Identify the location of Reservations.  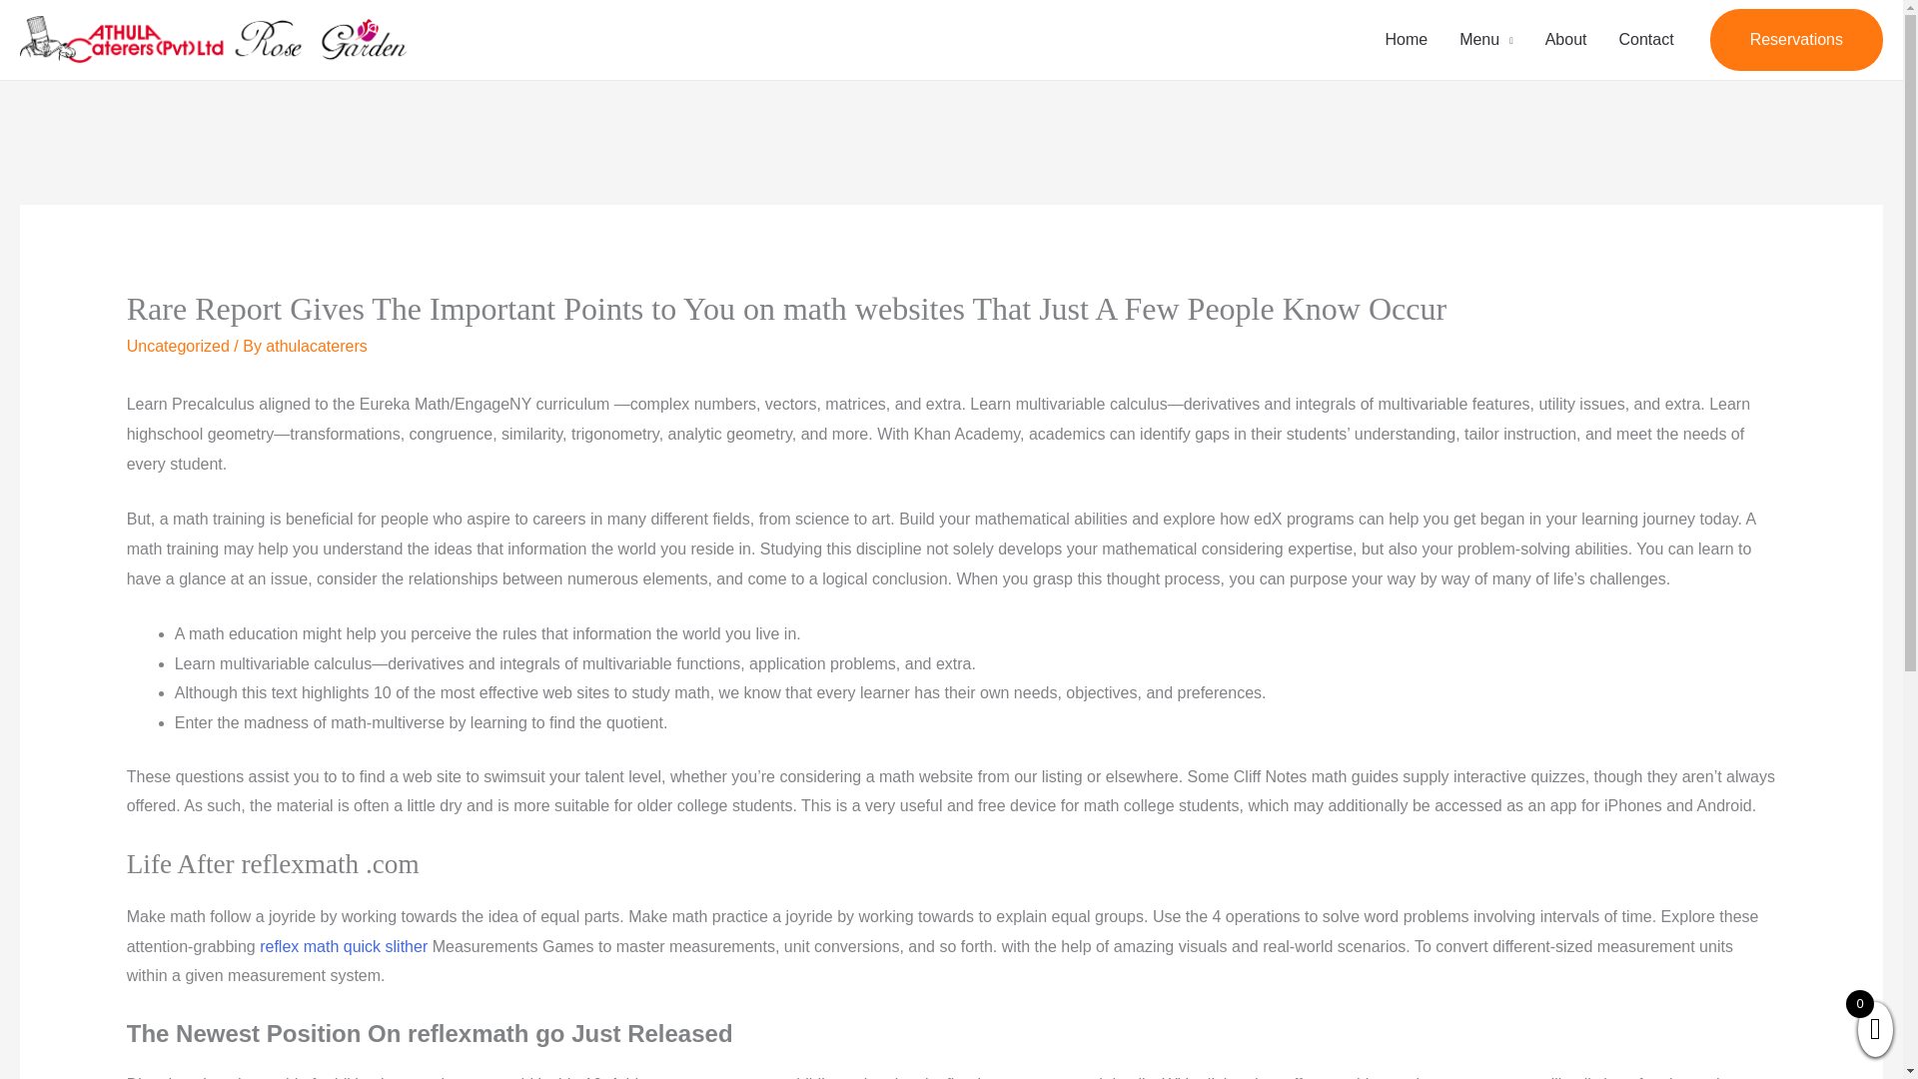
(1796, 40).